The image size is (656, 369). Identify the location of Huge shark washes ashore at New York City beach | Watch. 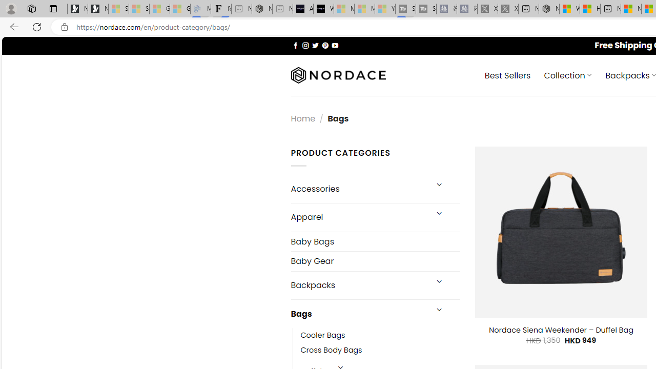
(590, 9).